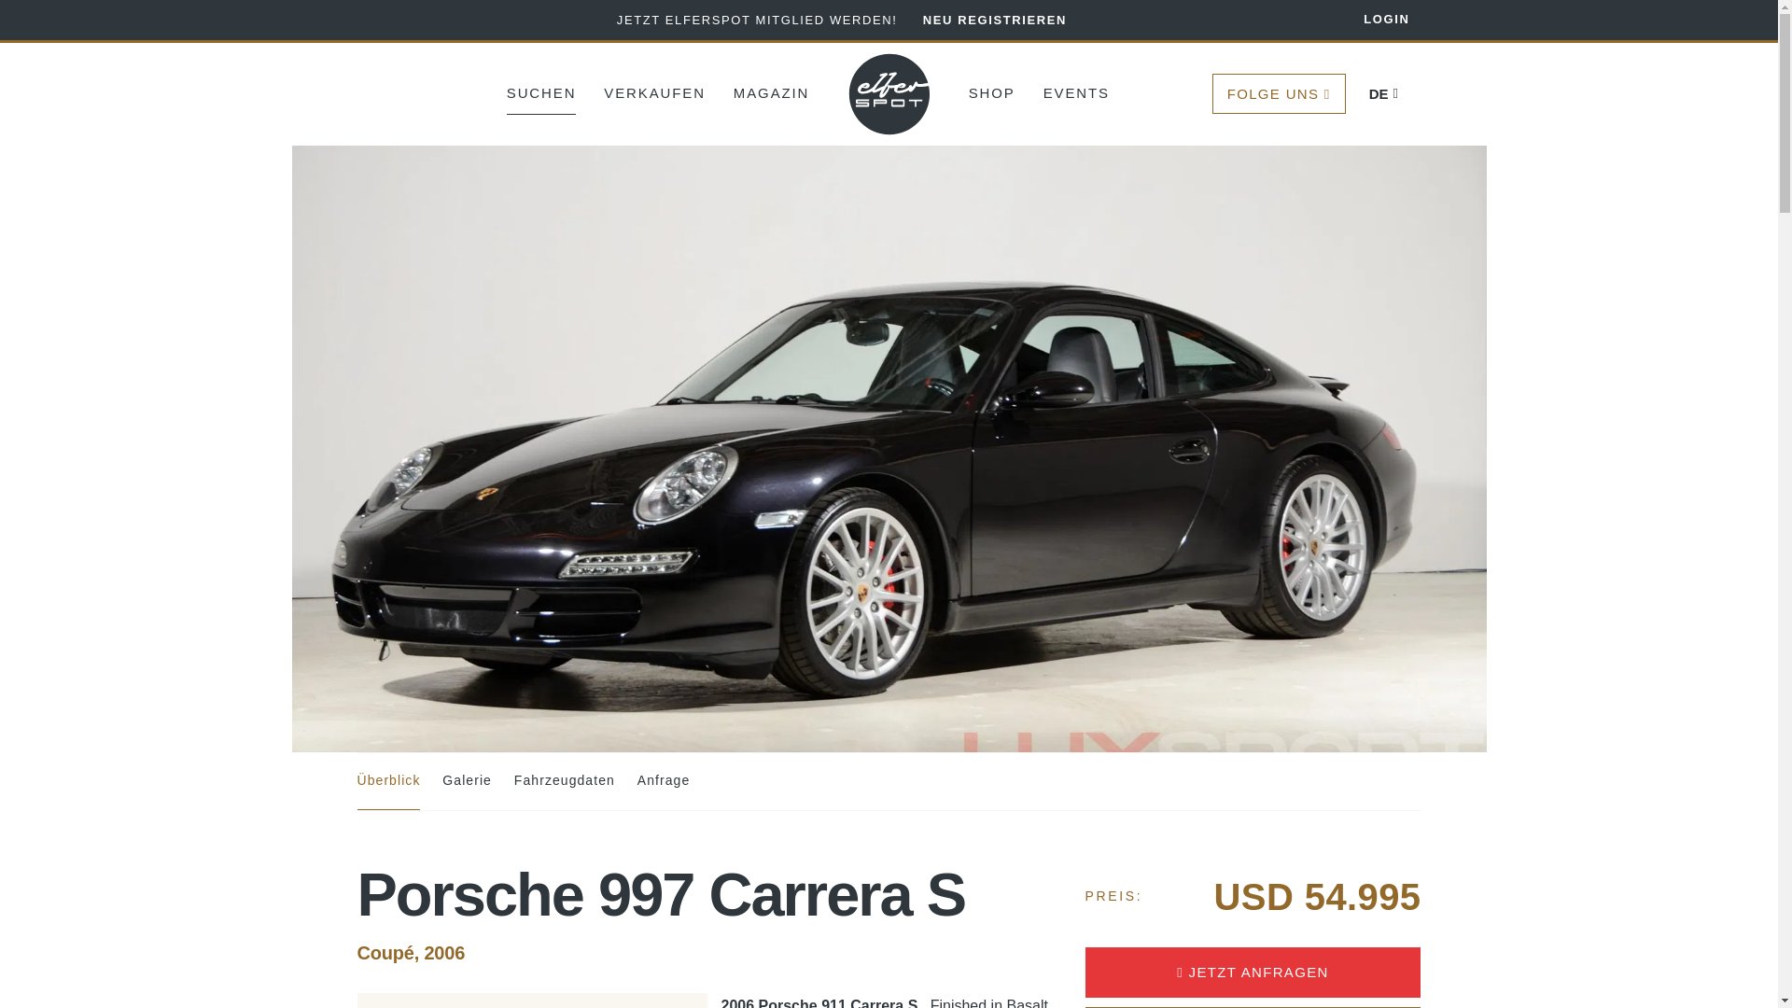  I want to click on SUCHEN, so click(541, 91).